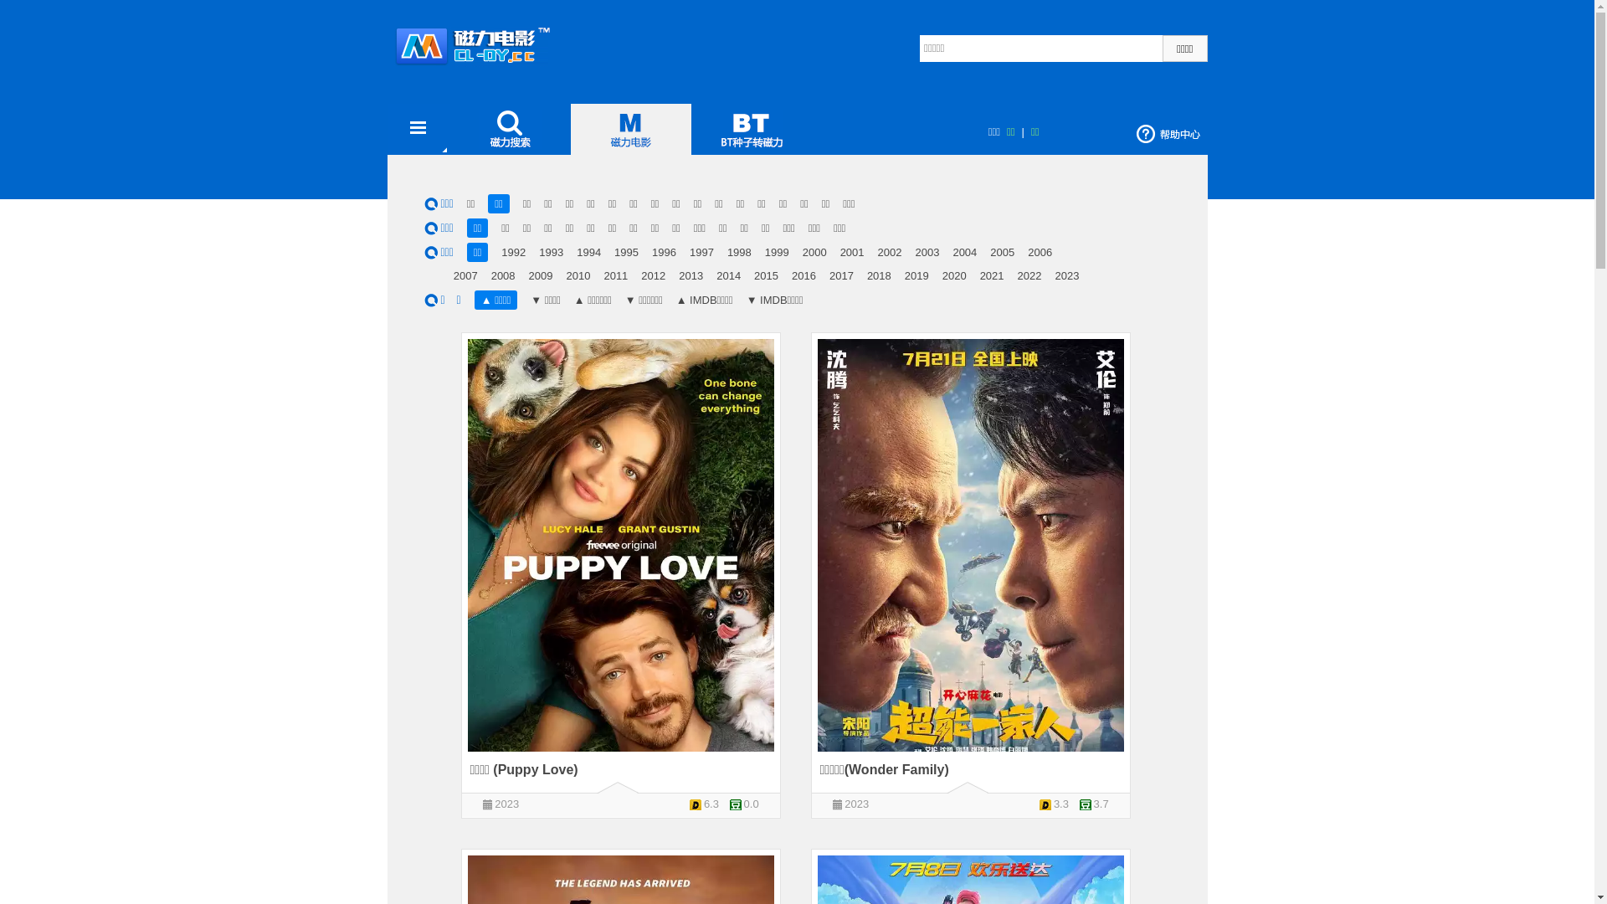 This screenshot has width=1607, height=904. I want to click on 2009, so click(541, 276).